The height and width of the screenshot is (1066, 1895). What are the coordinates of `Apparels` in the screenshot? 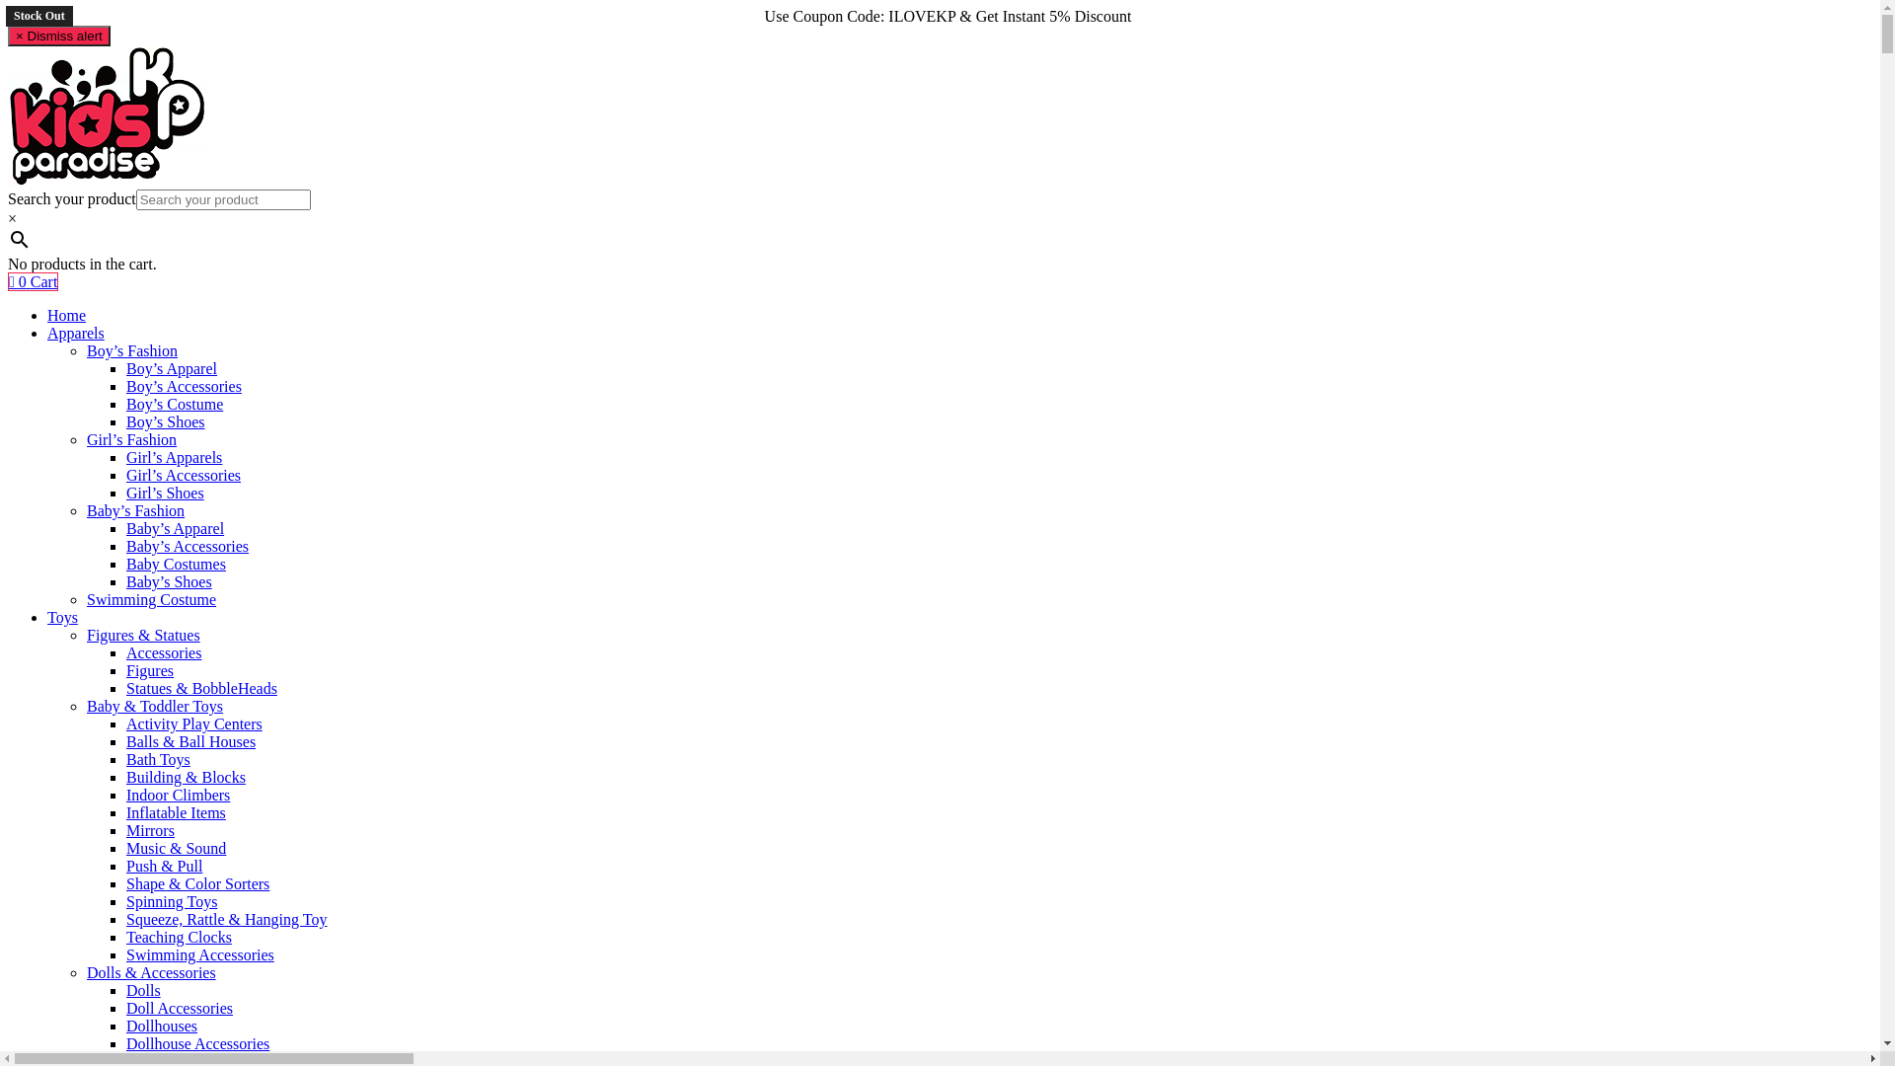 It's located at (76, 334).